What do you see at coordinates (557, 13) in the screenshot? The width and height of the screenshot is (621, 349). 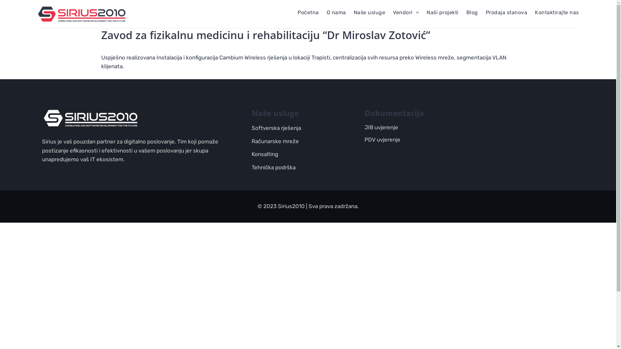 I see `Kontaktirajte nas` at bounding box center [557, 13].